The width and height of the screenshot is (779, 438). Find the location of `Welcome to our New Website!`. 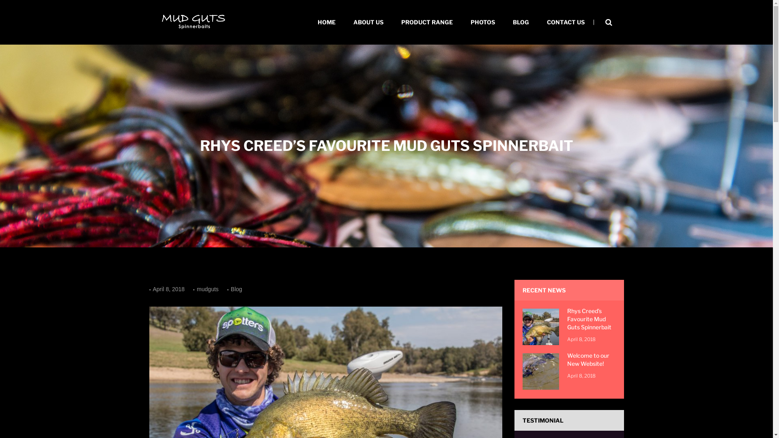

Welcome to our New Website! is located at coordinates (588, 359).